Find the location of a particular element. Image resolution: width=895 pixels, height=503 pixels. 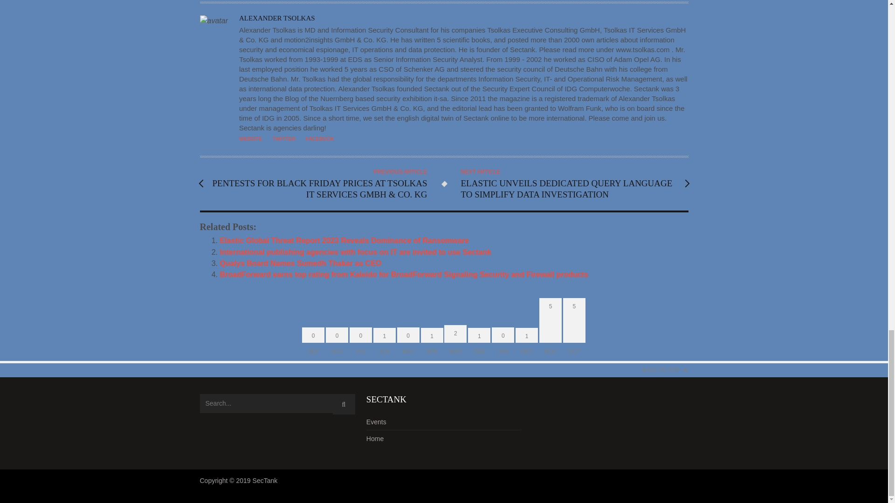

Posts by Alexander Tsolkas is located at coordinates (277, 18).